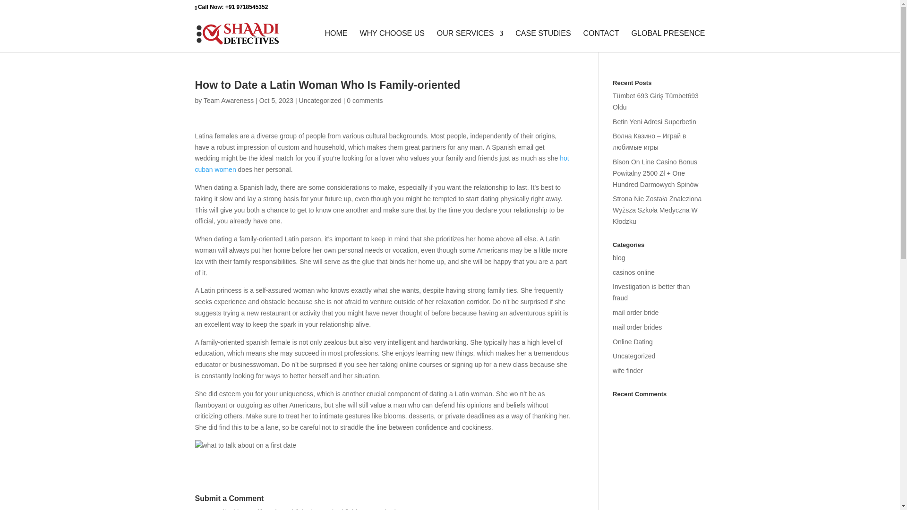 Image resolution: width=907 pixels, height=510 pixels. Describe the element at coordinates (635, 313) in the screenshot. I see `mail order bride` at that location.